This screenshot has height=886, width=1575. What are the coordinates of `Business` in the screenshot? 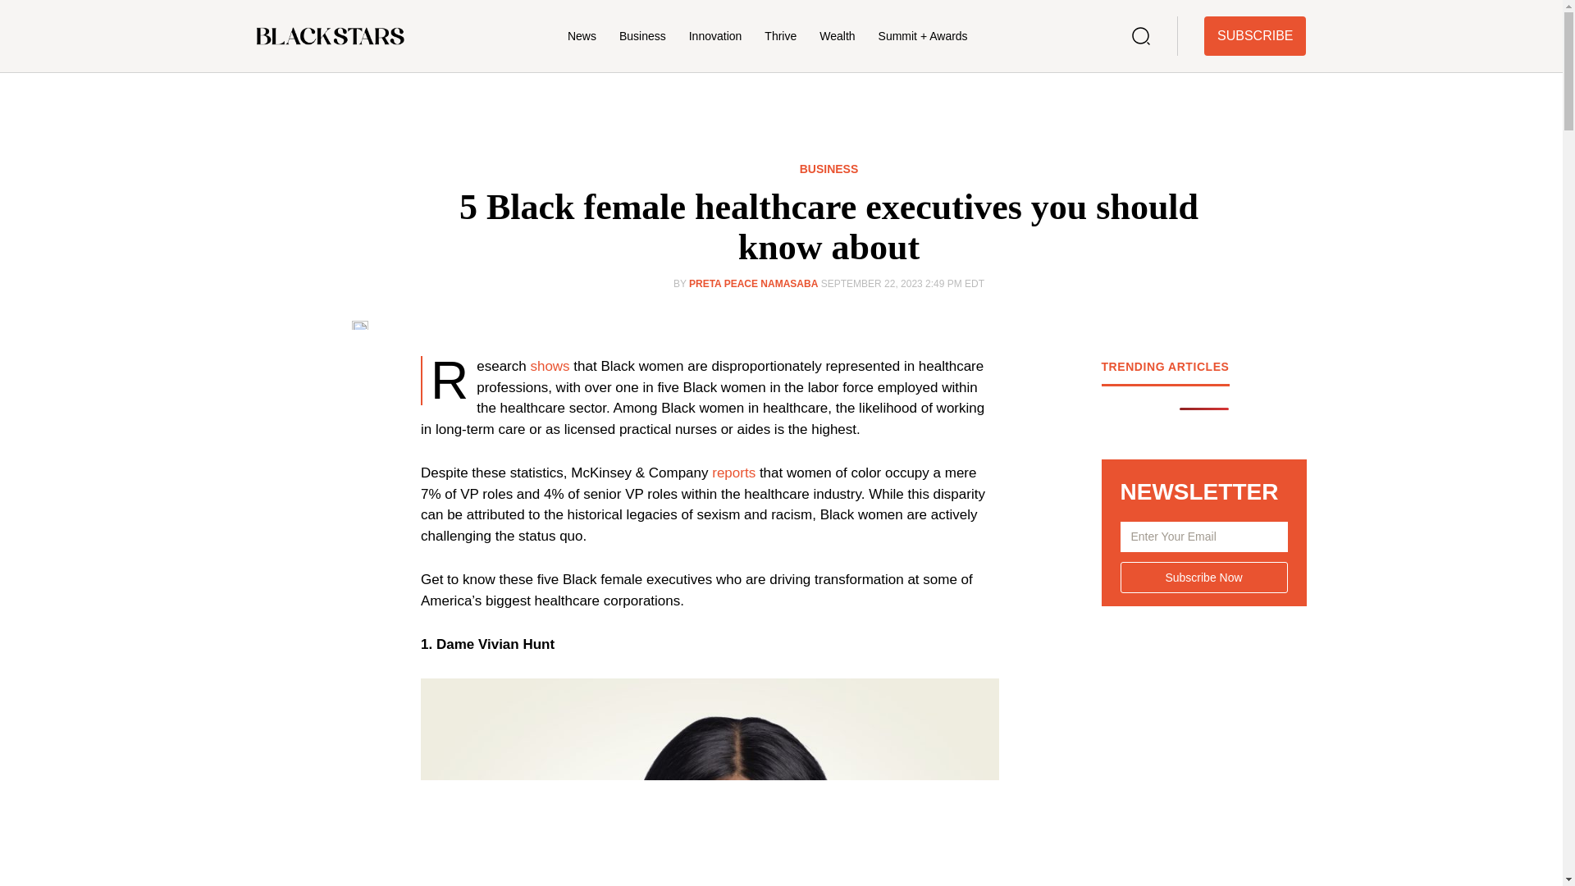 It's located at (642, 35).